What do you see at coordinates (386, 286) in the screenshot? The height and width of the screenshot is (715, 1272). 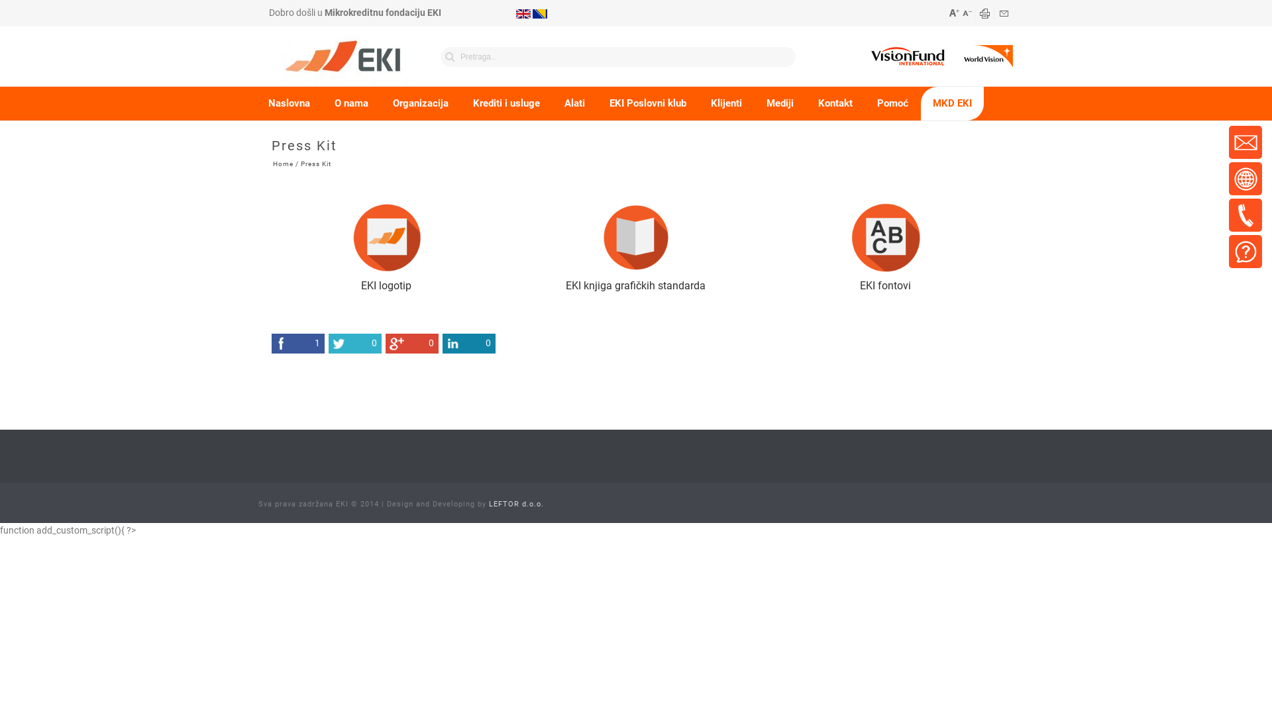 I see `EKI logotip` at bounding box center [386, 286].